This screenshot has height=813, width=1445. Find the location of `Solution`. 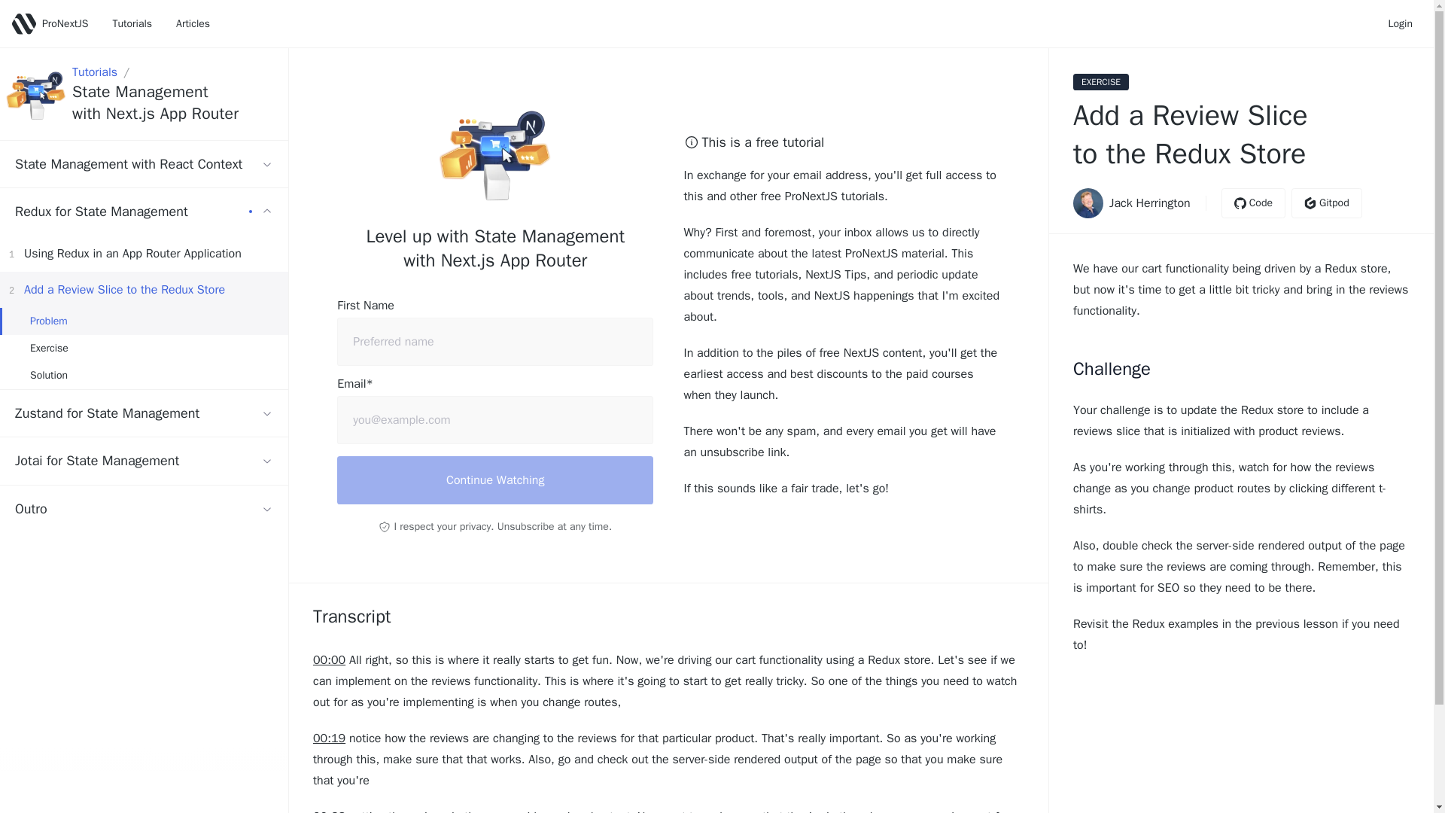

Solution is located at coordinates (329, 810).